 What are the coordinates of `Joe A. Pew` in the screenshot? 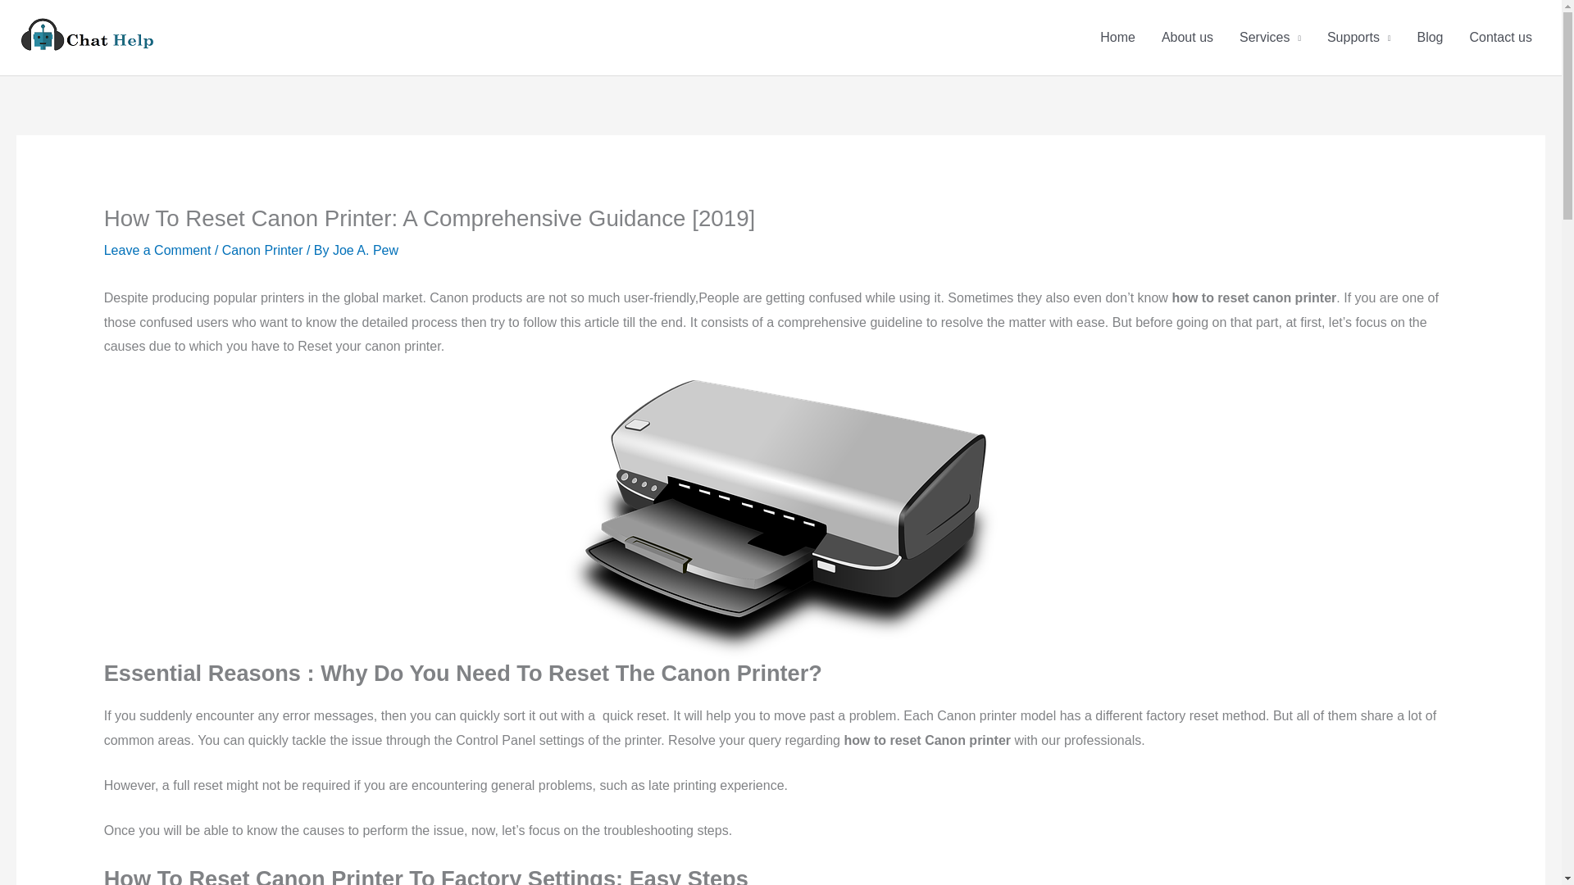 It's located at (365, 251).